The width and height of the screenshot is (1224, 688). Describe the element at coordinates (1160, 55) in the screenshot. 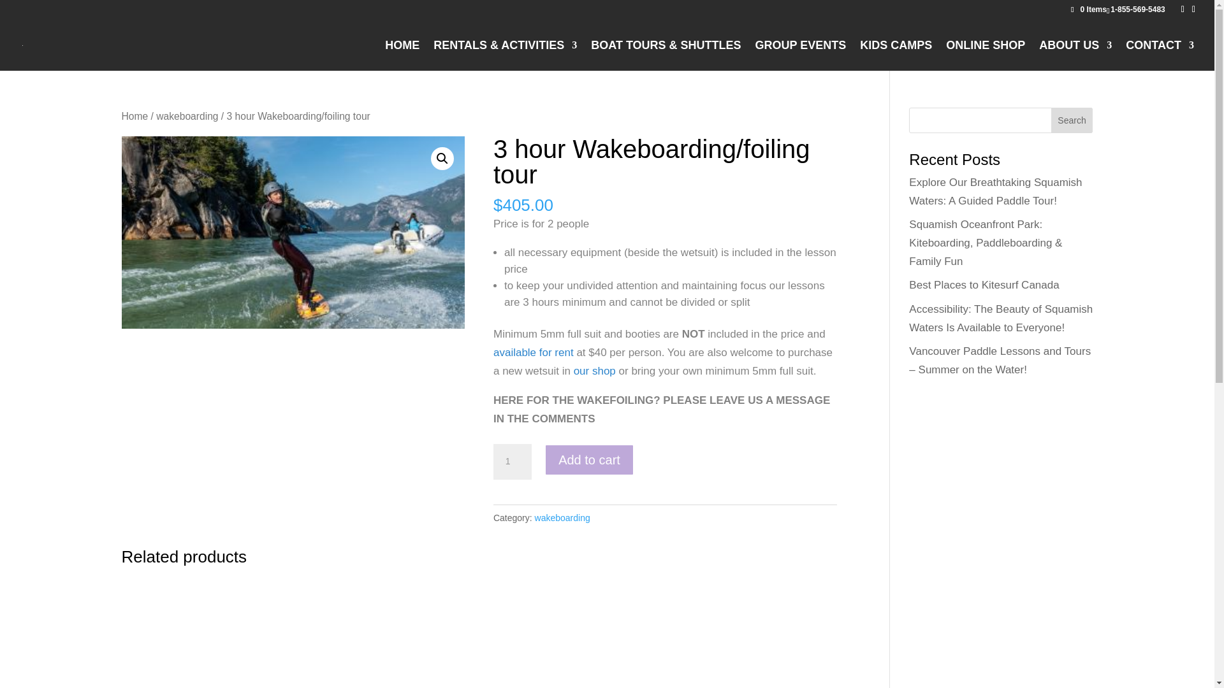

I see `CONTACT` at that location.